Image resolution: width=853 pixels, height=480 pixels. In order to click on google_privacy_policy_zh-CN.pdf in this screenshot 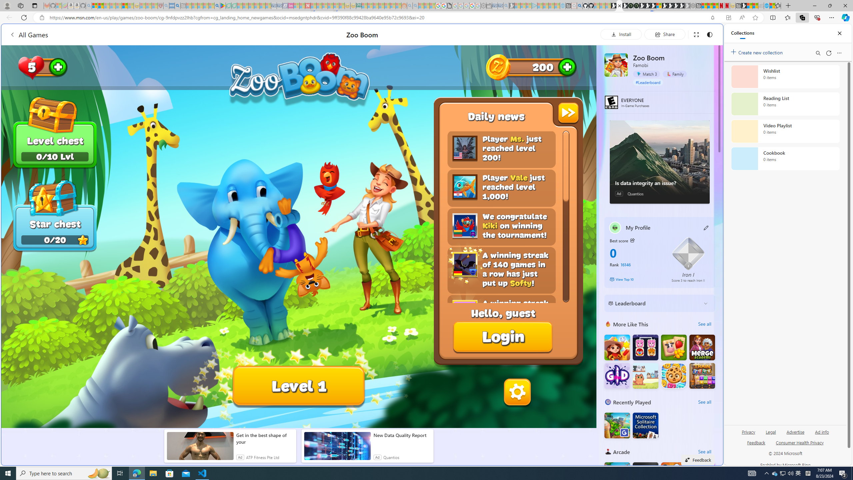, I will do `click(655, 401)`.